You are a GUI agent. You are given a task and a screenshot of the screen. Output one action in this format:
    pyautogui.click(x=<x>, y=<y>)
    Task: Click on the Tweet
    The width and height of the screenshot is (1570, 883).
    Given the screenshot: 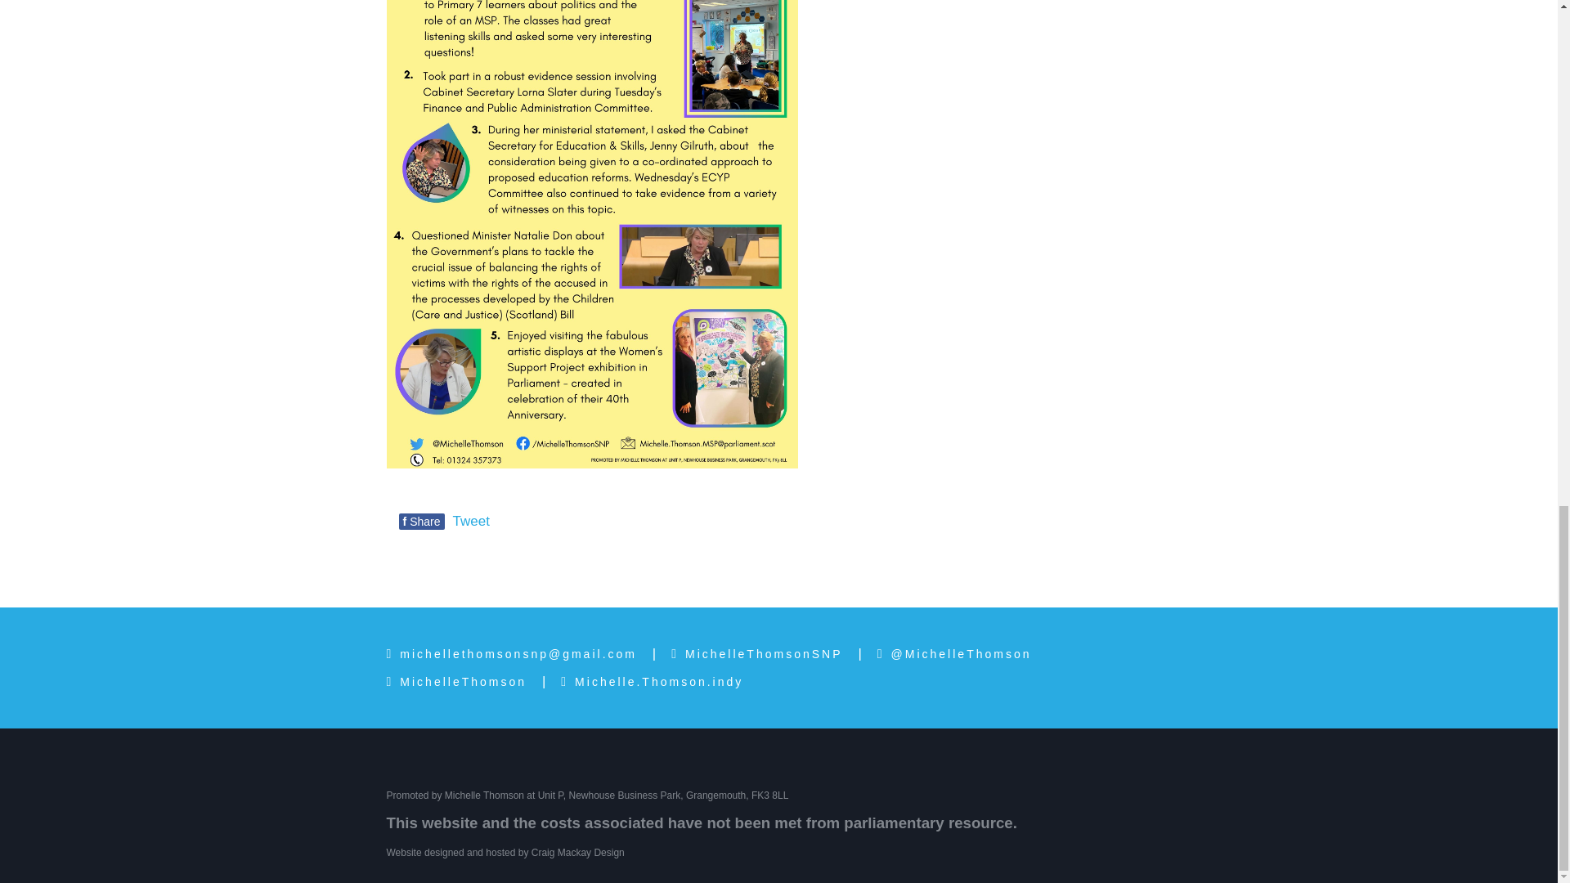 What is the action you would take?
    pyautogui.click(x=471, y=520)
    